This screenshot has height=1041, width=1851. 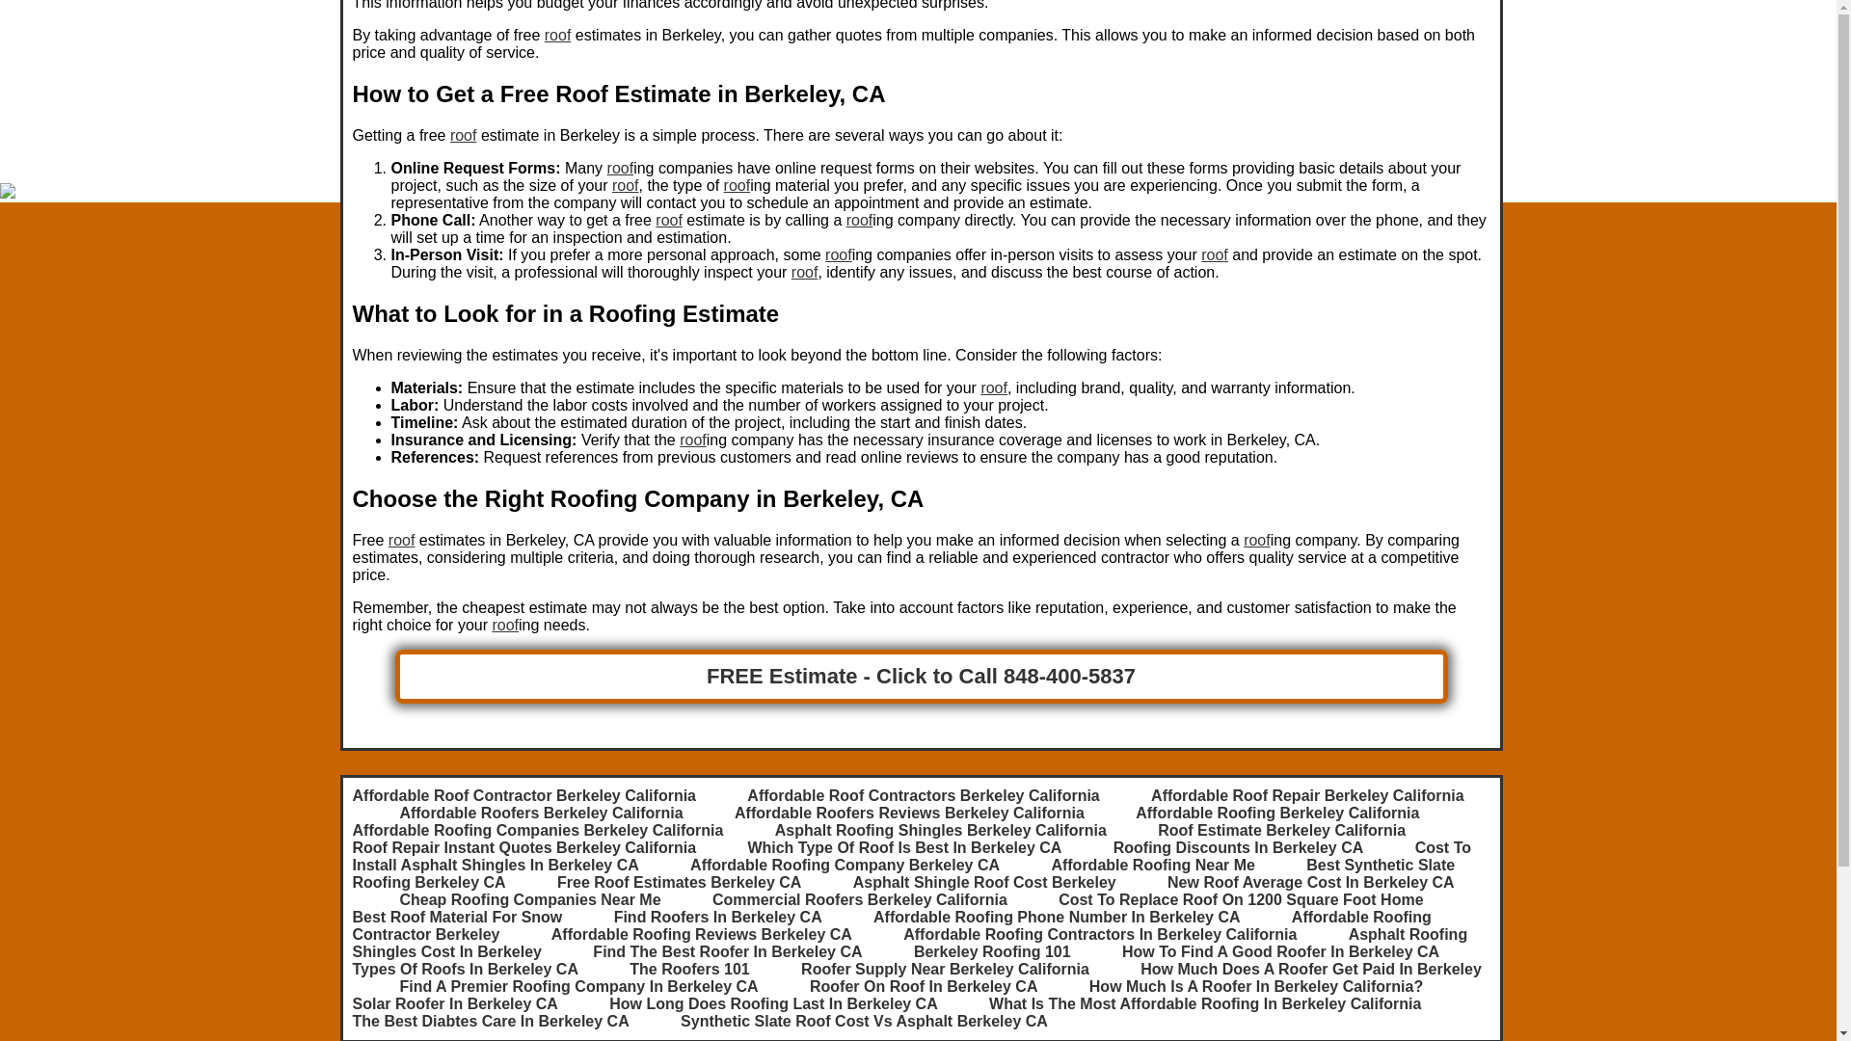 I want to click on Affordable Roof Repair Berkeley California, so click(x=1307, y=794).